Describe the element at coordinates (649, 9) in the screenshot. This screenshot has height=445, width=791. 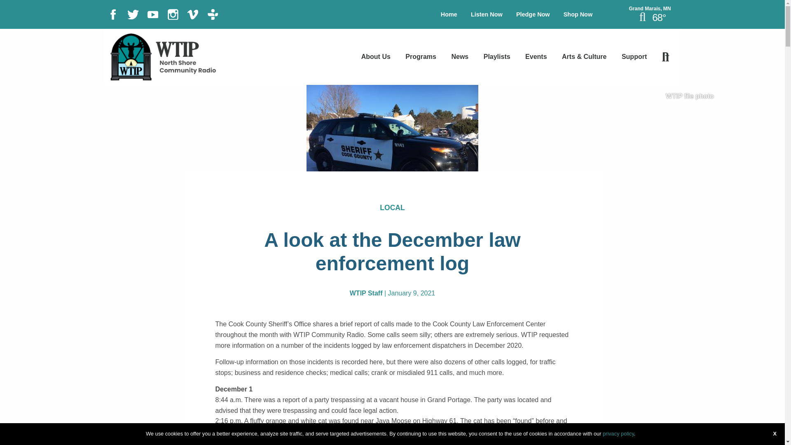
I see `Grand Marais MN Weather` at that location.